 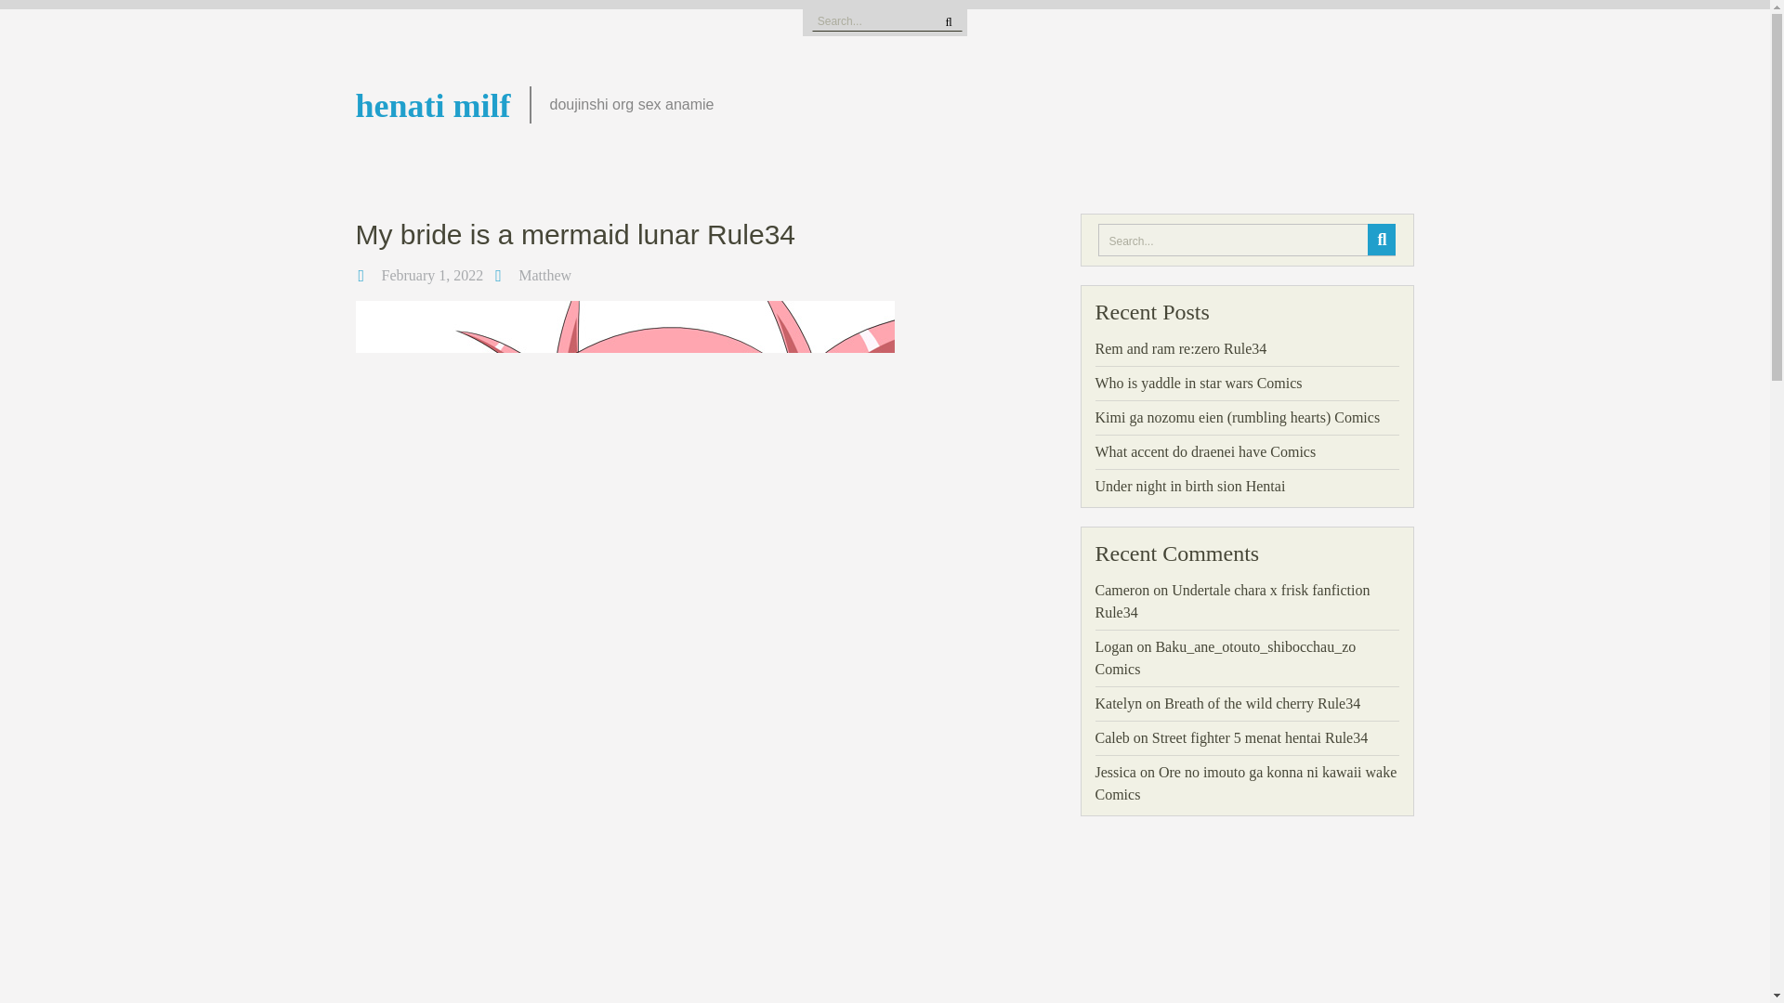 What do you see at coordinates (432, 275) in the screenshot?
I see `February 1, 2022` at bounding box center [432, 275].